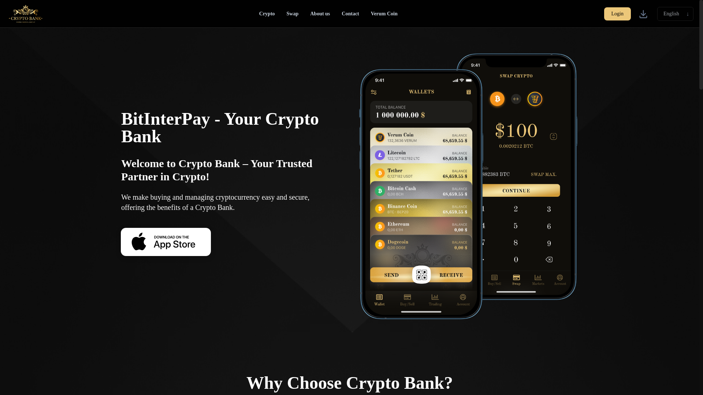 The height and width of the screenshot is (395, 703). What do you see at coordinates (350, 13) in the screenshot?
I see `Contact` at bounding box center [350, 13].